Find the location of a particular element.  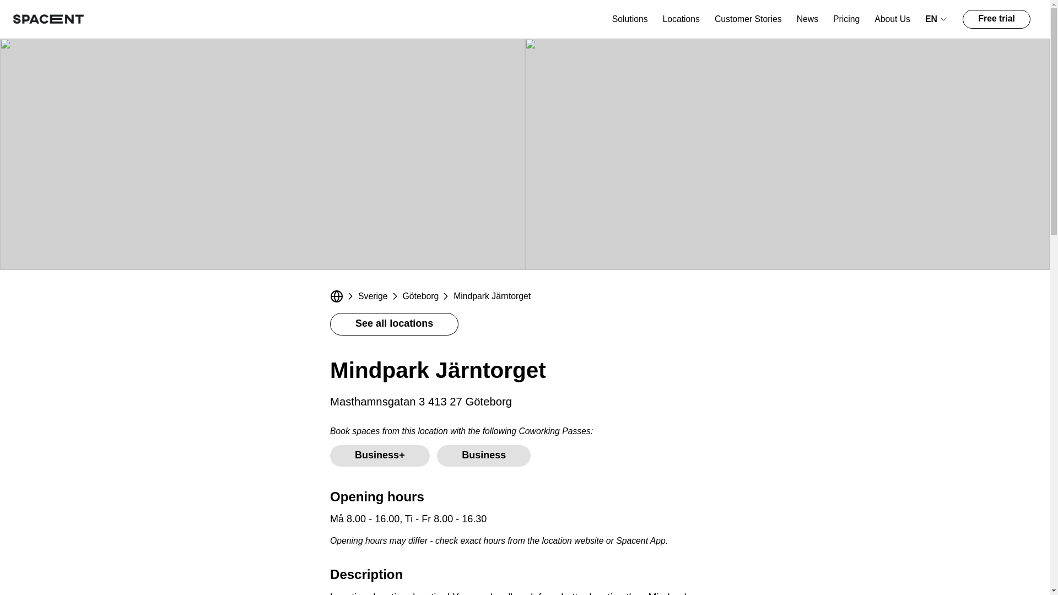

Customer Stories is located at coordinates (748, 19).